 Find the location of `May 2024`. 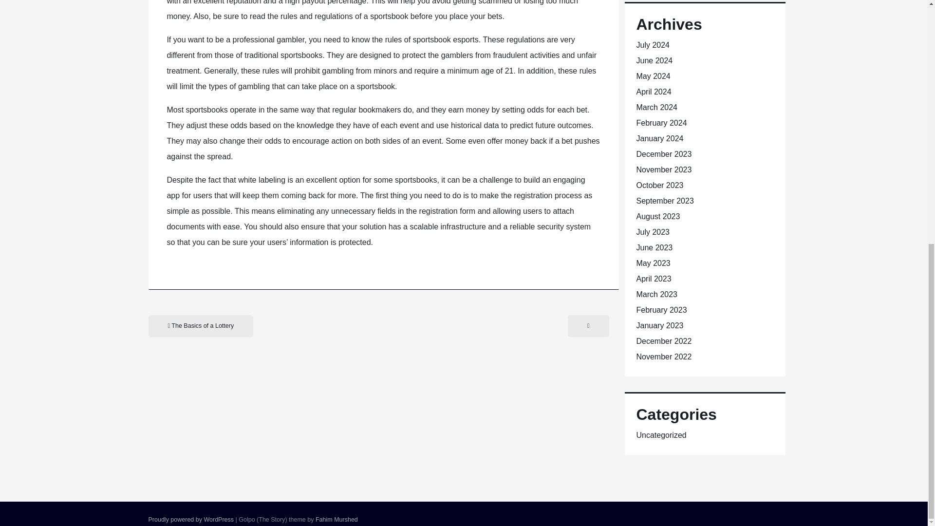

May 2024 is located at coordinates (653, 76).